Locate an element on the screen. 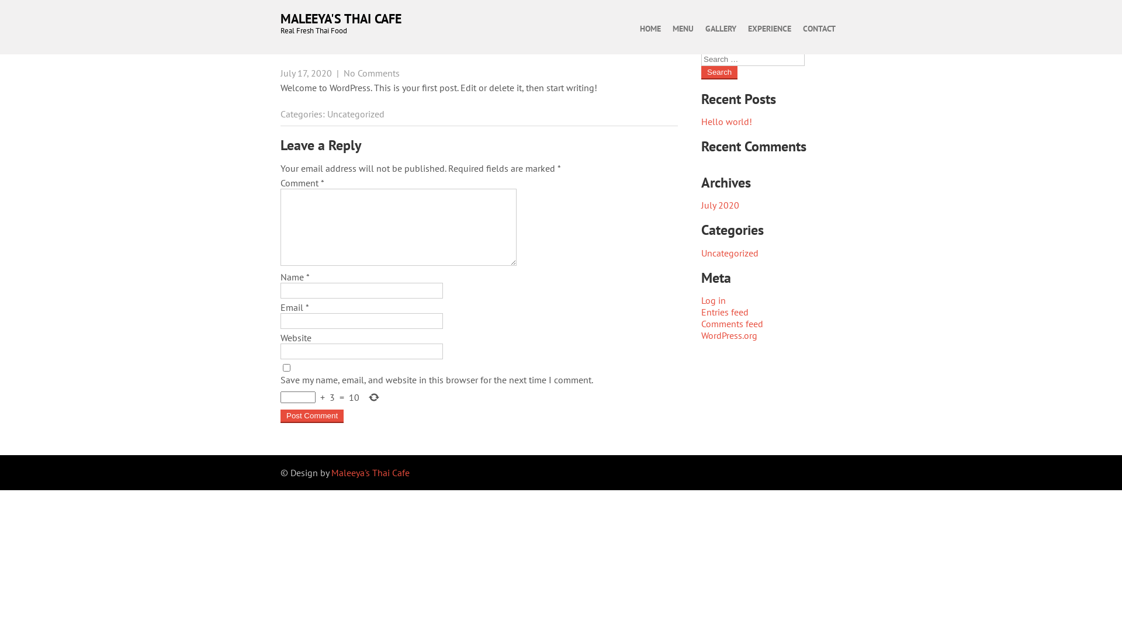  Maleeya's Thai Cafe is located at coordinates (370, 473).